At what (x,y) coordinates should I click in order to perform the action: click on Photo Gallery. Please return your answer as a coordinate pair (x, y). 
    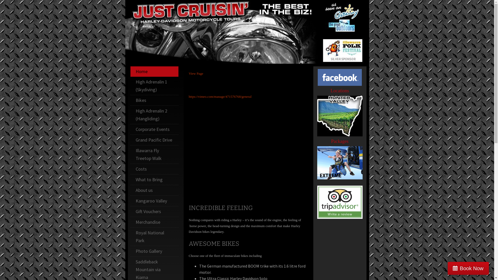
    Looking at the image, I should click on (154, 251).